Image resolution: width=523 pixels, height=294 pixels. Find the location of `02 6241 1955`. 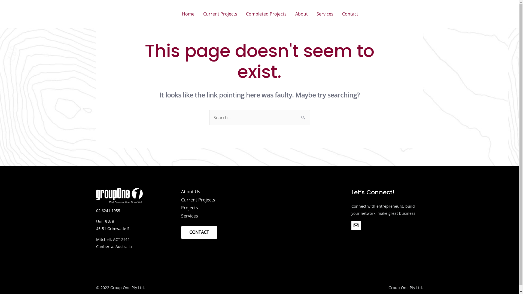

02 6241 1955 is located at coordinates (386, 14).